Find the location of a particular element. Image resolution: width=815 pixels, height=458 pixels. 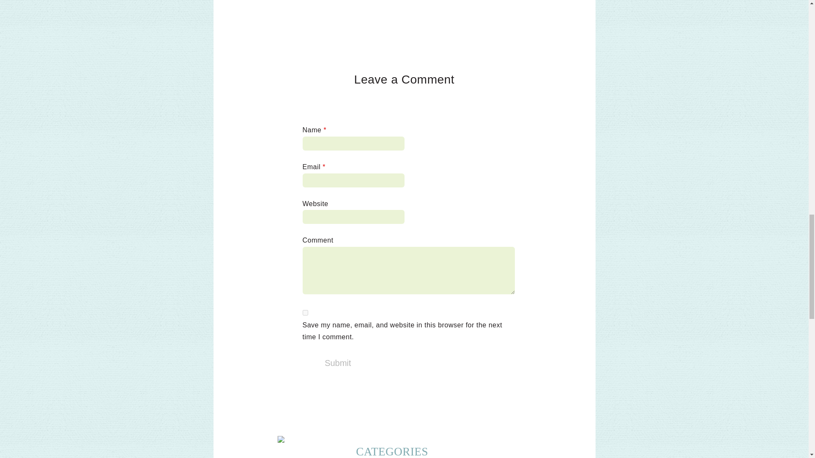

Submit is located at coordinates (338, 363).